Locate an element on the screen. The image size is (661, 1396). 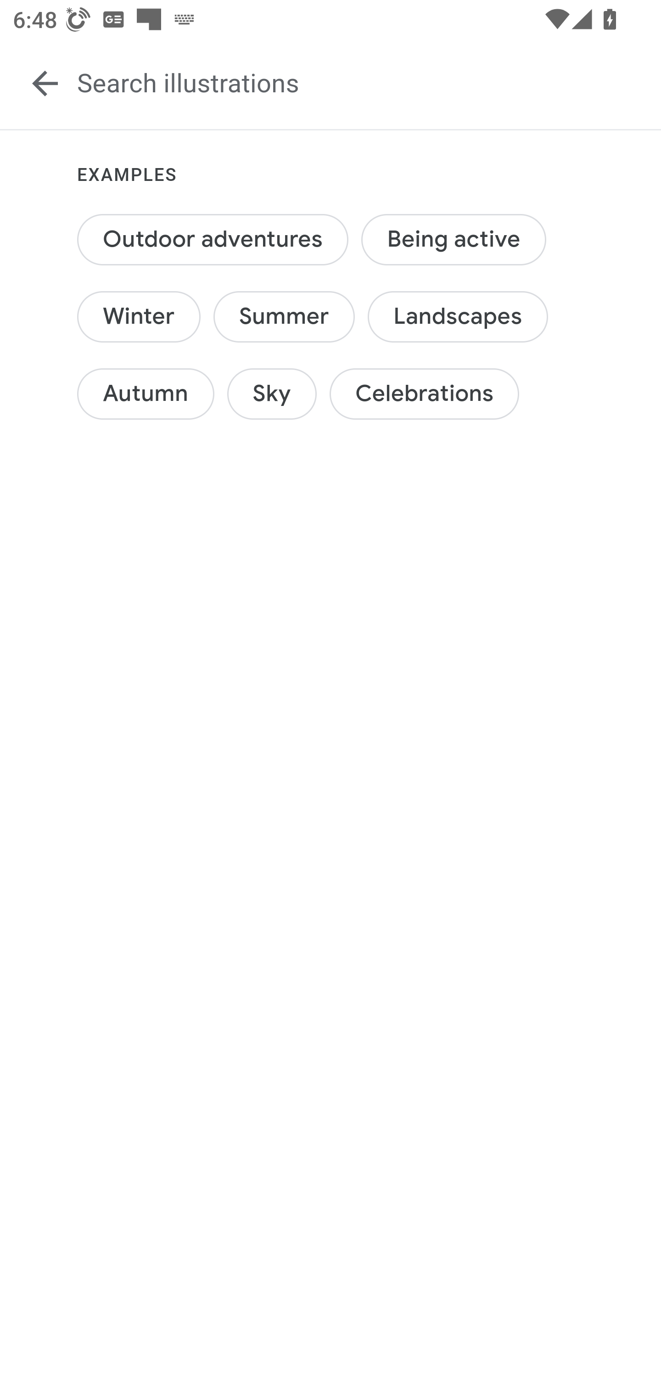
Winter is located at coordinates (139, 316).